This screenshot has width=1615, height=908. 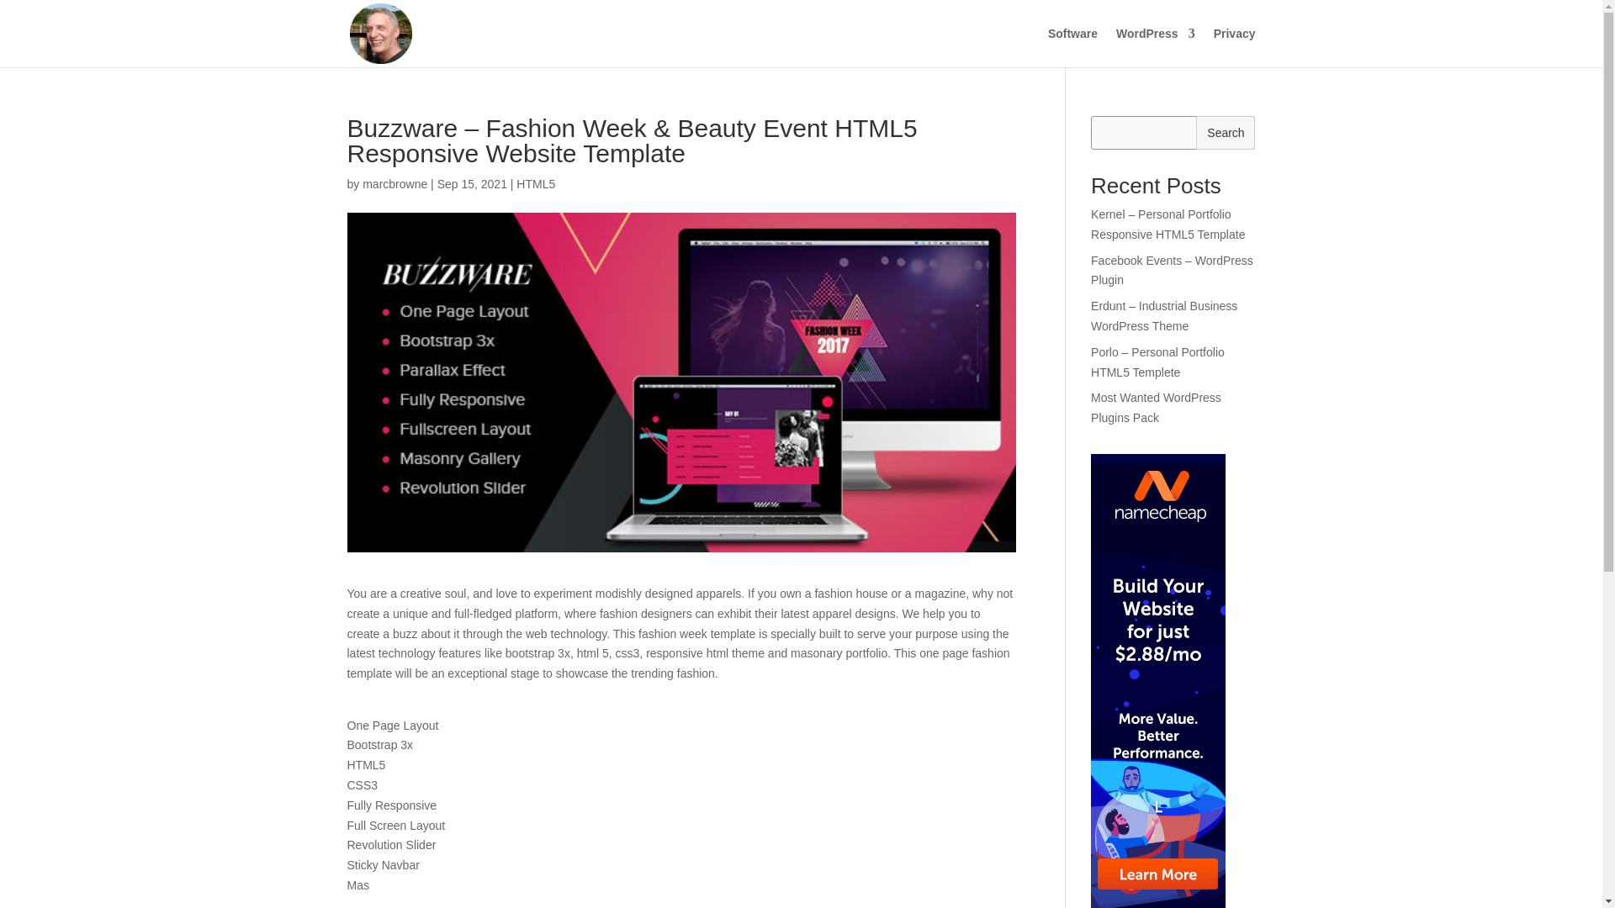 What do you see at coordinates (536, 183) in the screenshot?
I see `HTML5` at bounding box center [536, 183].